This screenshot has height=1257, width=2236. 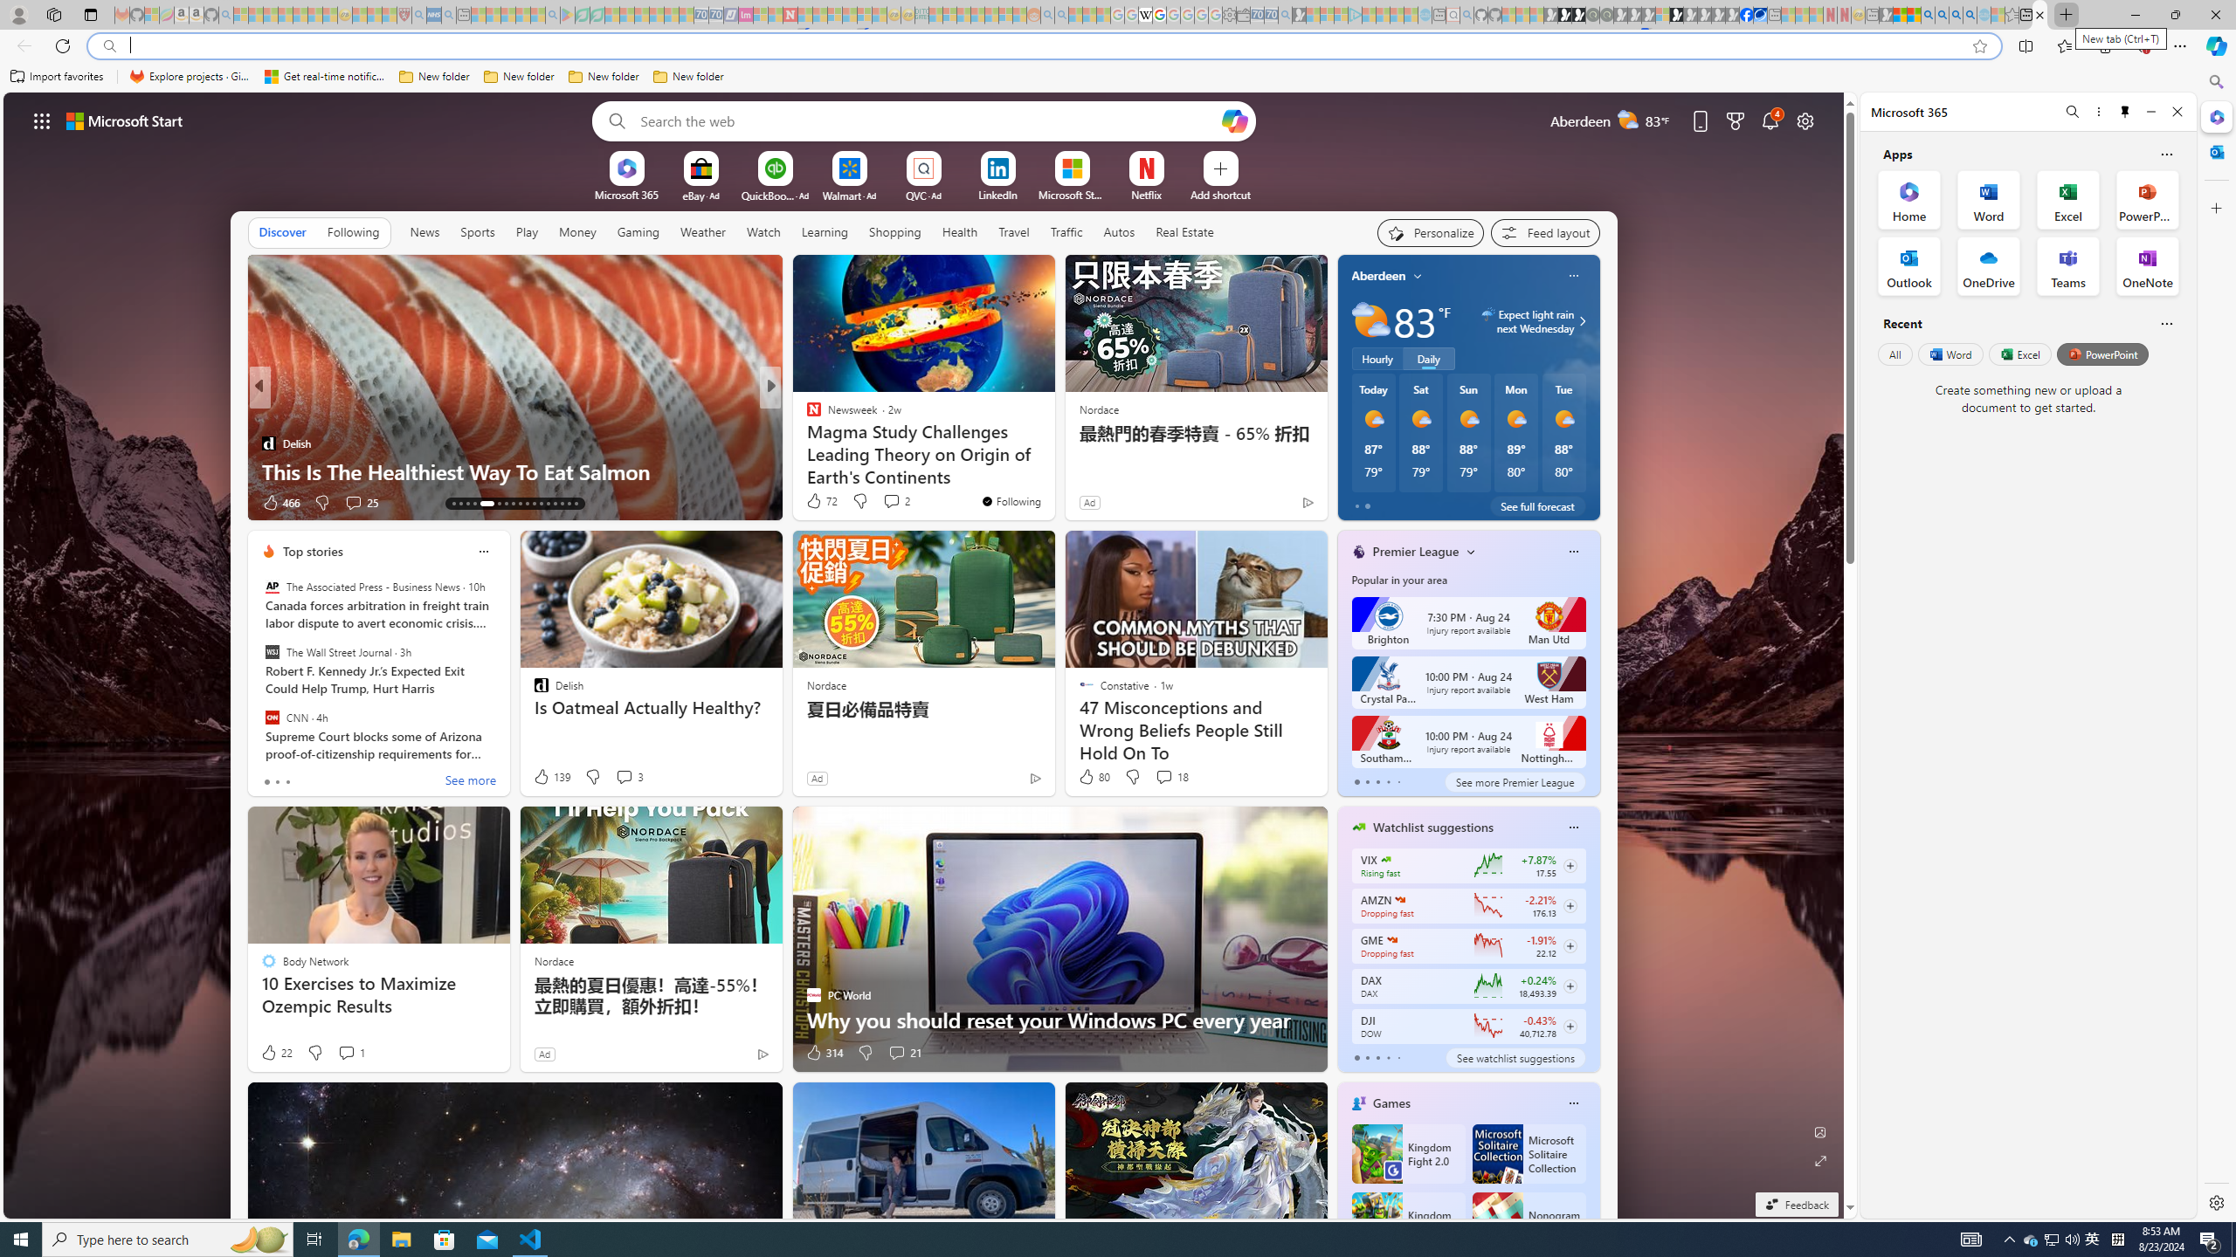 I want to click on View comments 3 Comment, so click(x=624, y=777).